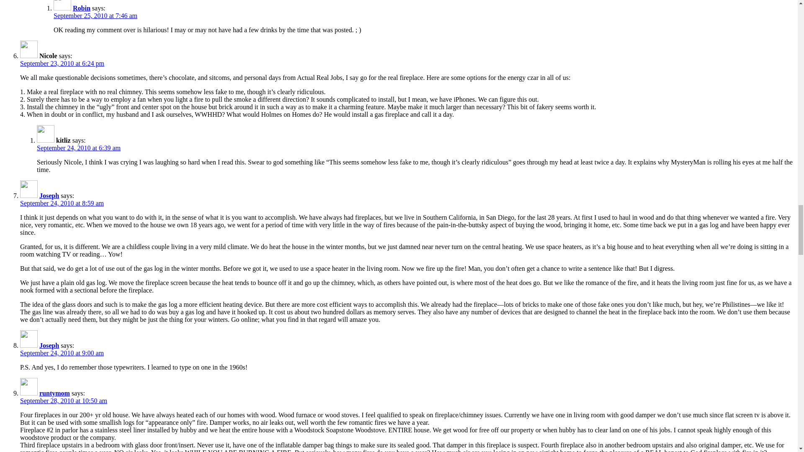 This screenshot has height=452, width=804. Describe the element at coordinates (49, 345) in the screenshot. I see `Joseph` at that location.